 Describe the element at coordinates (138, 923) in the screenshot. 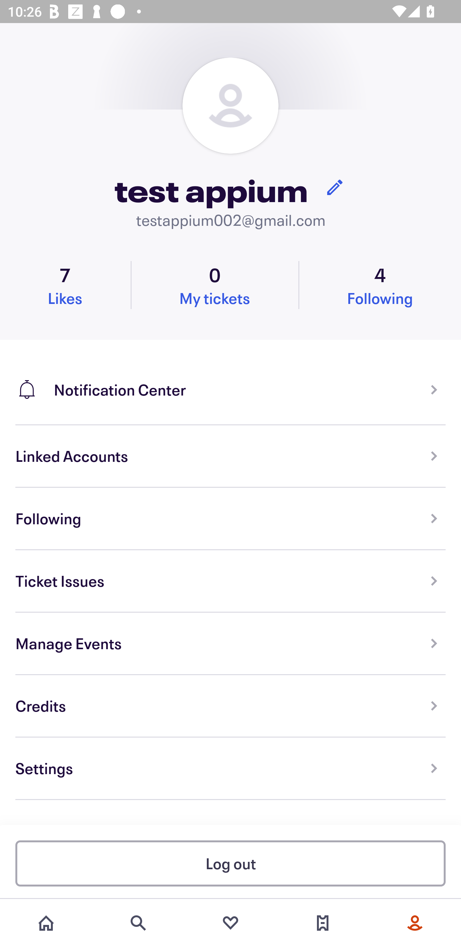

I see `Search events` at that location.